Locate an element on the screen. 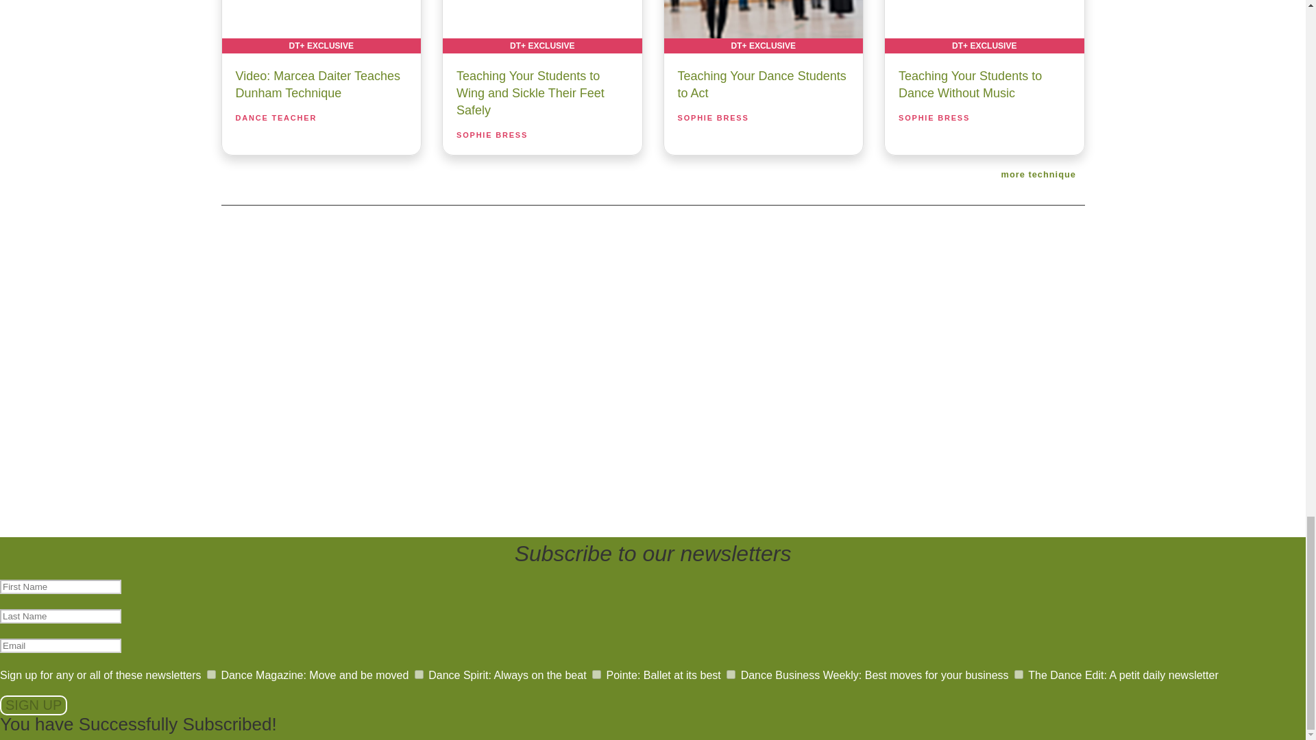 The height and width of the screenshot is (740, 1316). Dance Business Weekly: Best moves for your business is located at coordinates (731, 674).